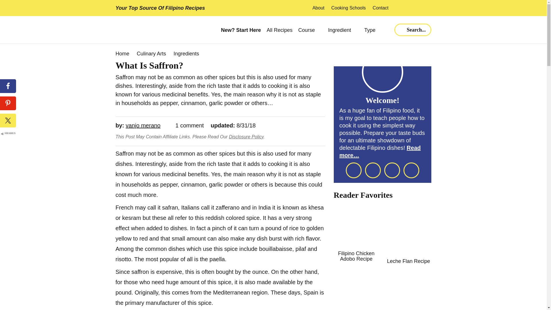 This screenshot has height=310, width=551. Describe the element at coordinates (413, 30) in the screenshot. I see `Search...` at that location.